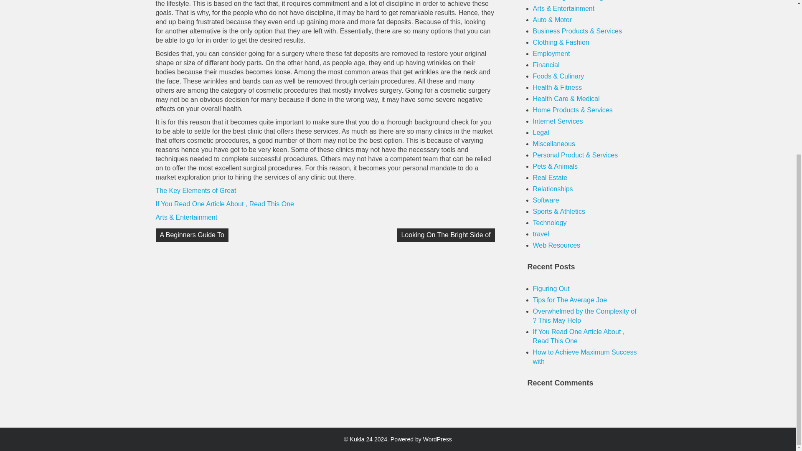 This screenshot has height=451, width=802. What do you see at coordinates (224, 204) in the screenshot?
I see `If You Read One Article About , Read This One` at bounding box center [224, 204].